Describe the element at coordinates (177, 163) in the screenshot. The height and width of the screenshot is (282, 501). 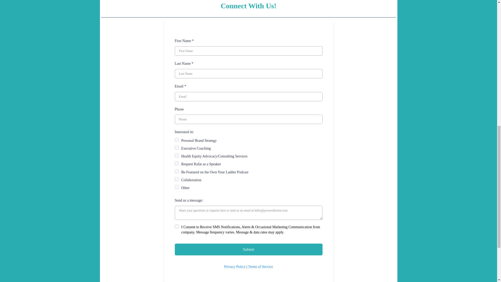
I see `Request Rafat as a Speaker` at that location.